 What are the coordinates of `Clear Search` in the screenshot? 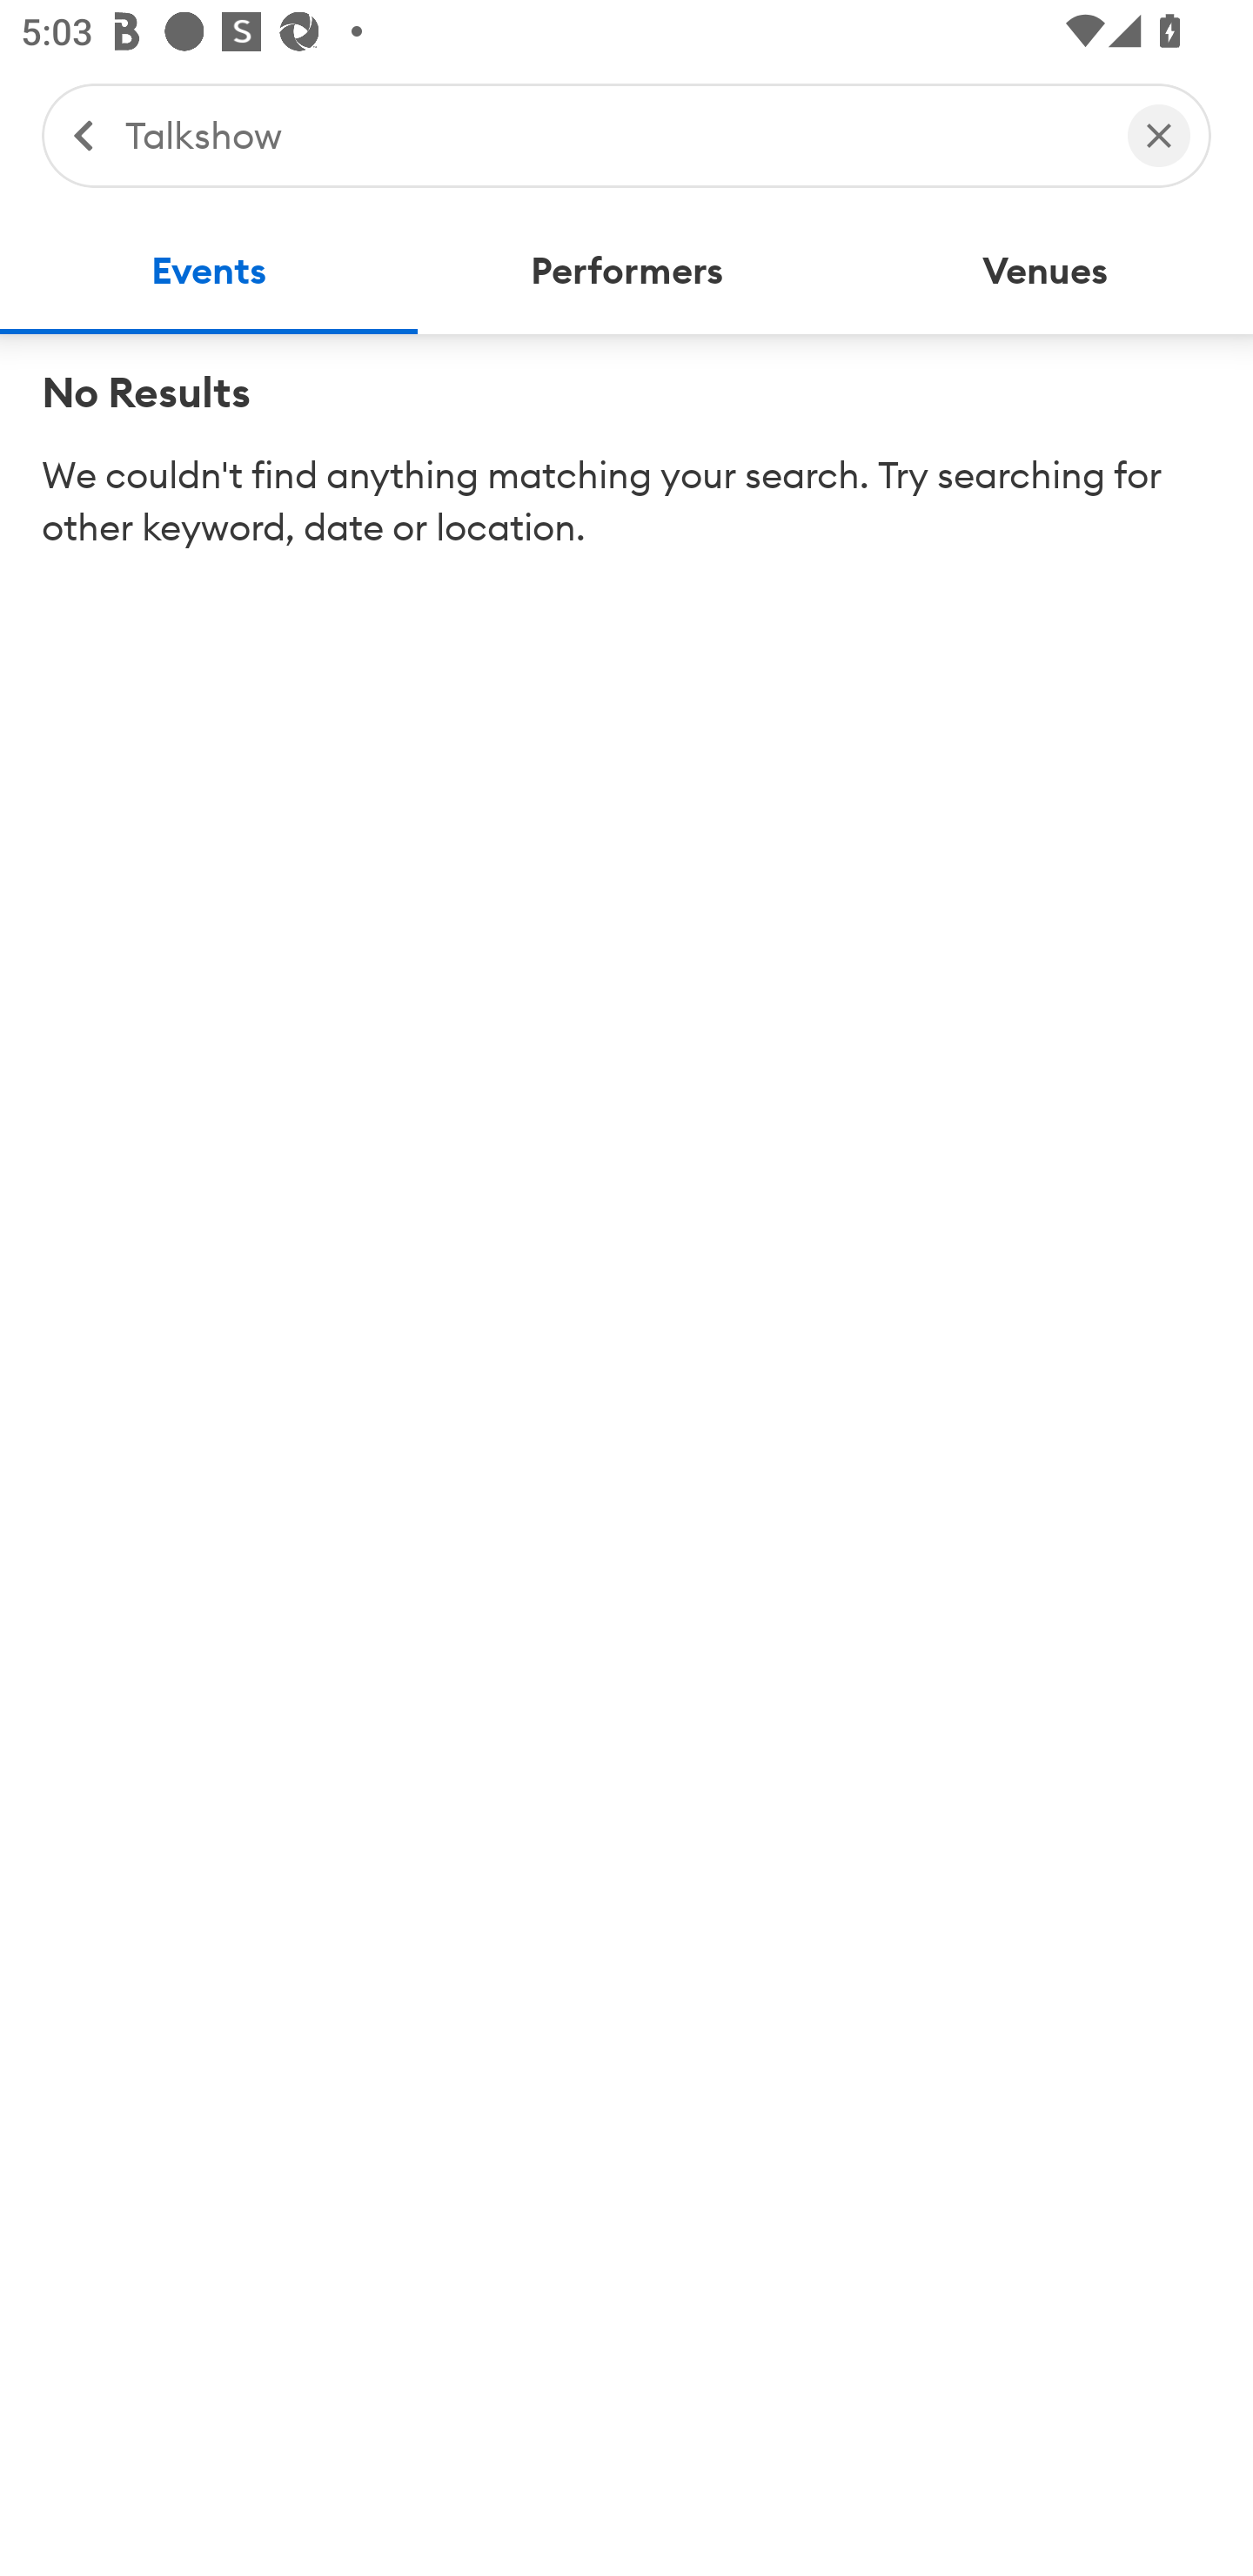 It's located at (1159, 134).